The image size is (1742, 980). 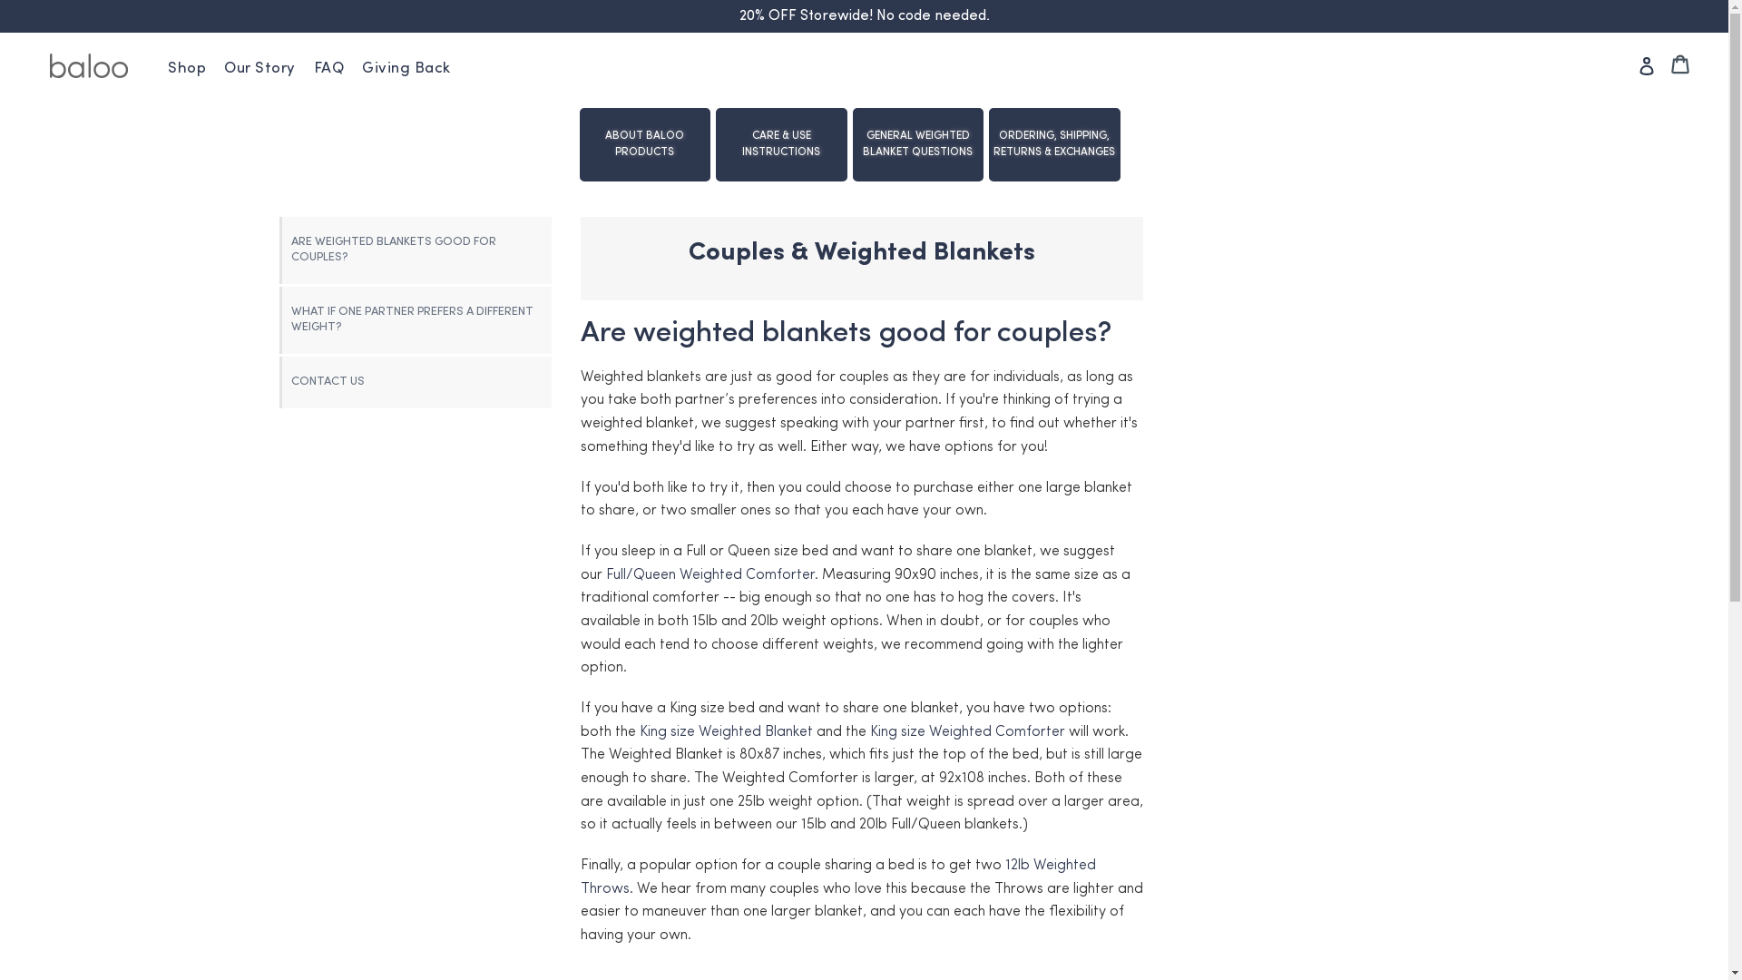 What do you see at coordinates (782, 145) in the screenshot?
I see `CARE & USE INSTRUCTIONS` at bounding box center [782, 145].